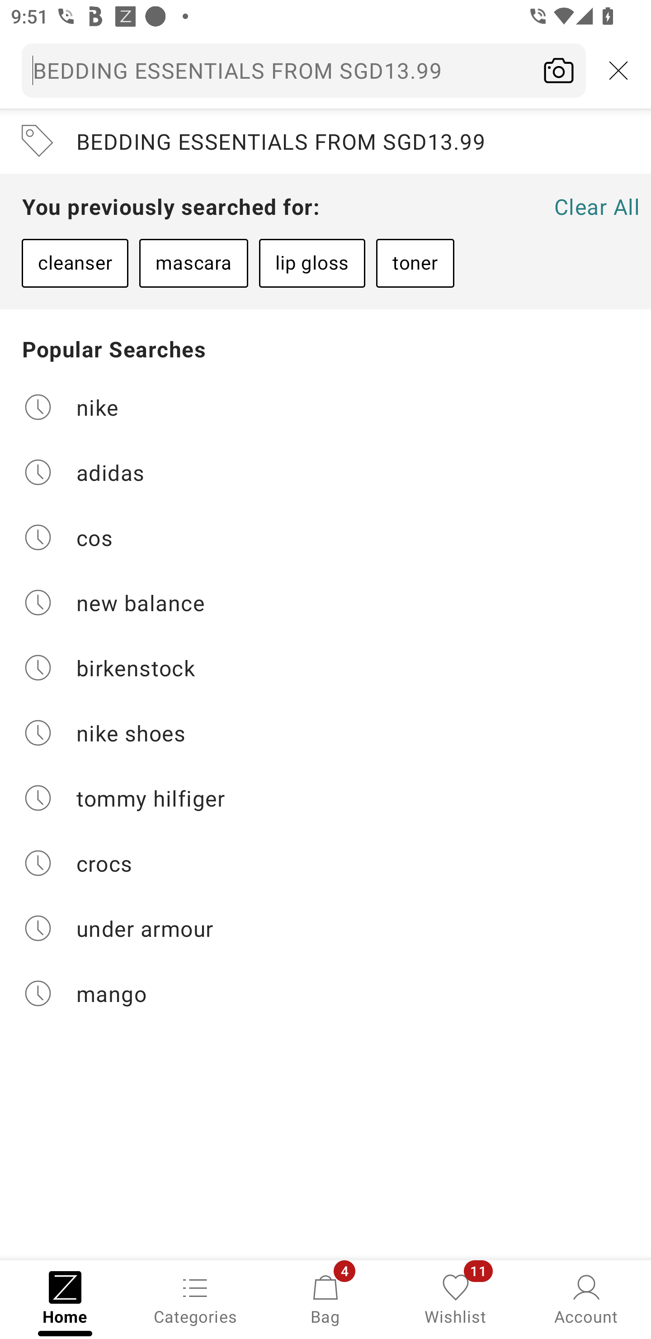 The width and height of the screenshot is (651, 1339). Describe the element at coordinates (325, 668) in the screenshot. I see `birkenstock` at that location.